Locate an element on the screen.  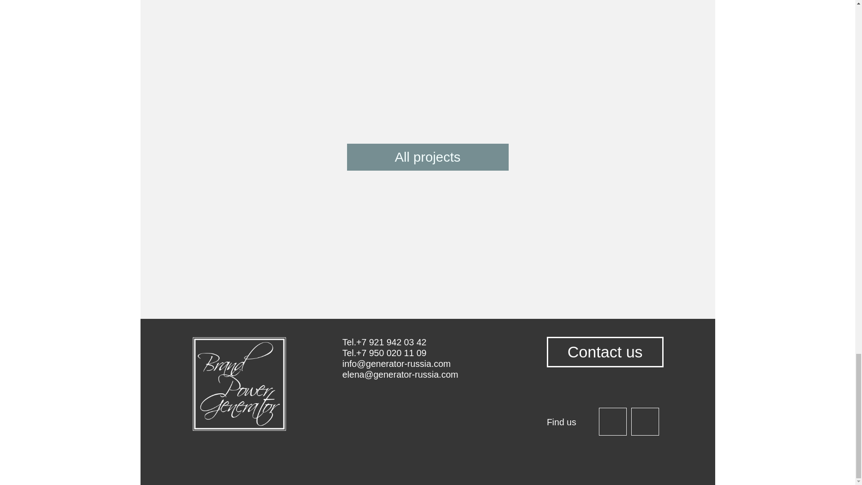
Contact us is located at coordinates (605, 352).